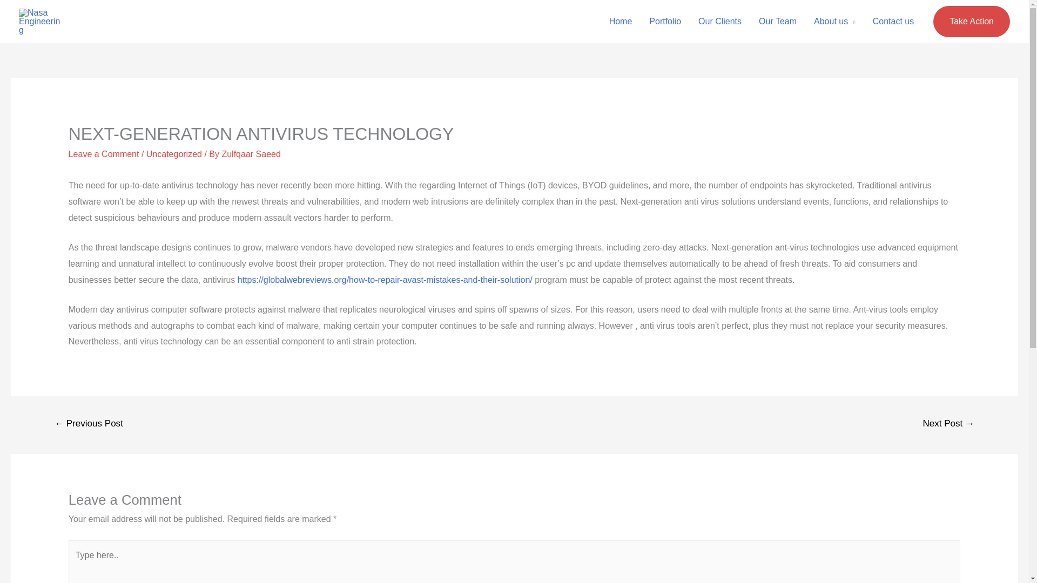 The width and height of the screenshot is (1037, 583). Describe the element at coordinates (251, 153) in the screenshot. I see `Zulfqaar Saeed` at that location.